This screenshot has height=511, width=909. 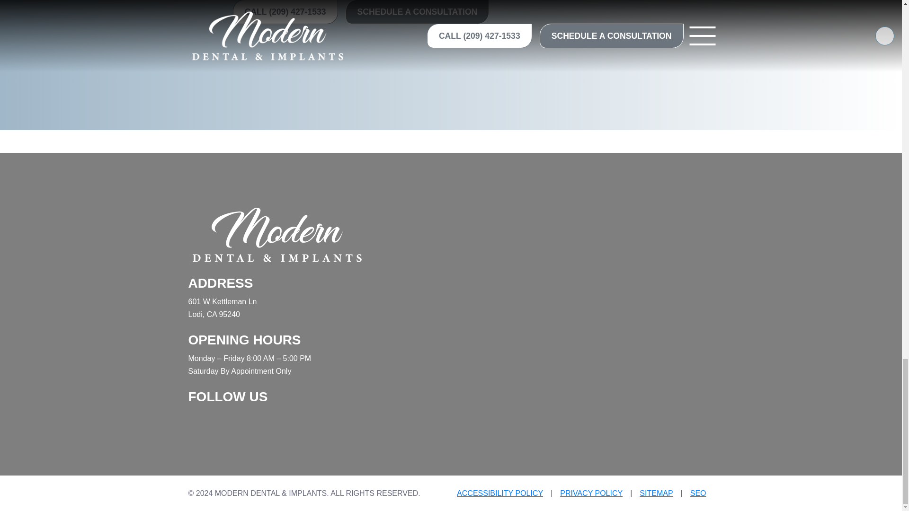 I want to click on Digital Marketing SEO Agency, so click(x=698, y=493).